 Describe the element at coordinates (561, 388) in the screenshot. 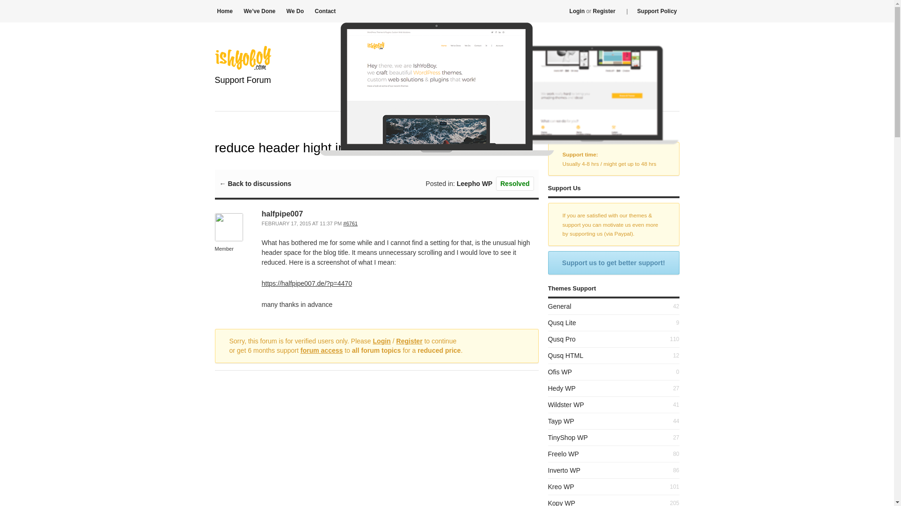

I see `Hedy WP` at that location.